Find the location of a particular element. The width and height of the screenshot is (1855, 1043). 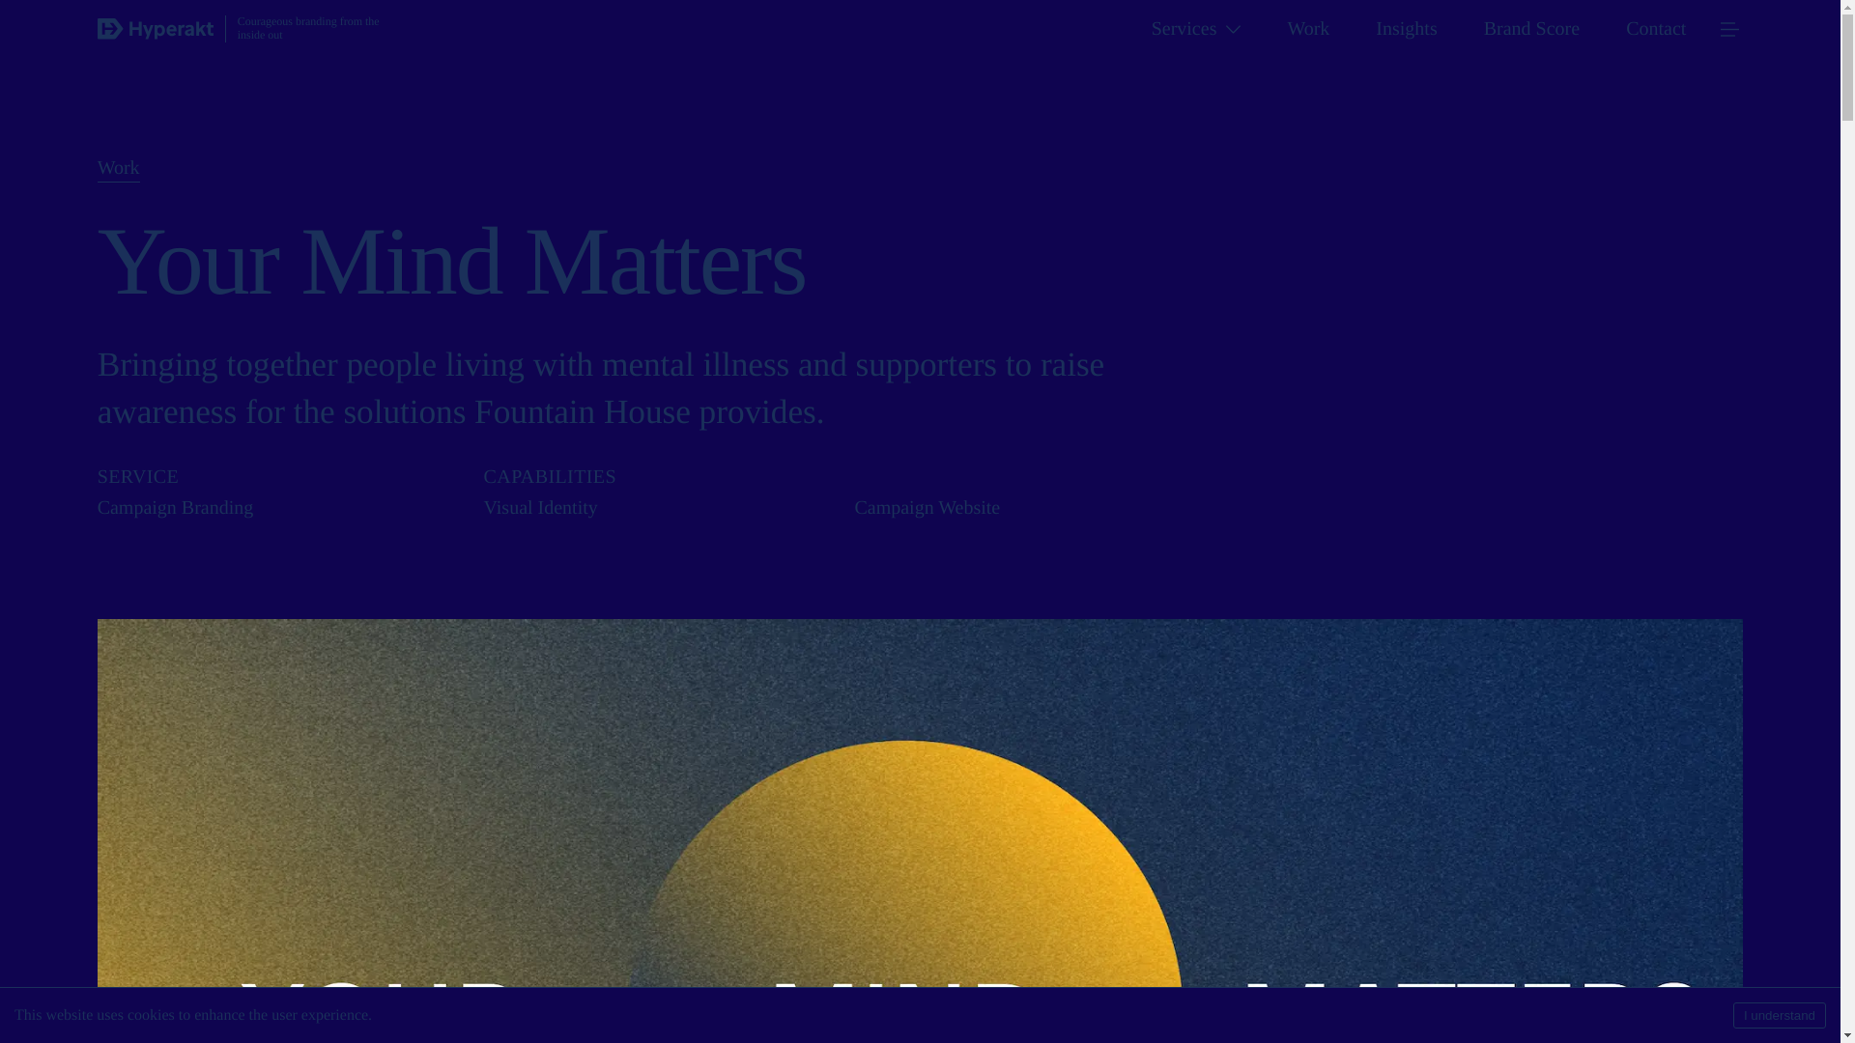

Services is located at coordinates (1184, 29).